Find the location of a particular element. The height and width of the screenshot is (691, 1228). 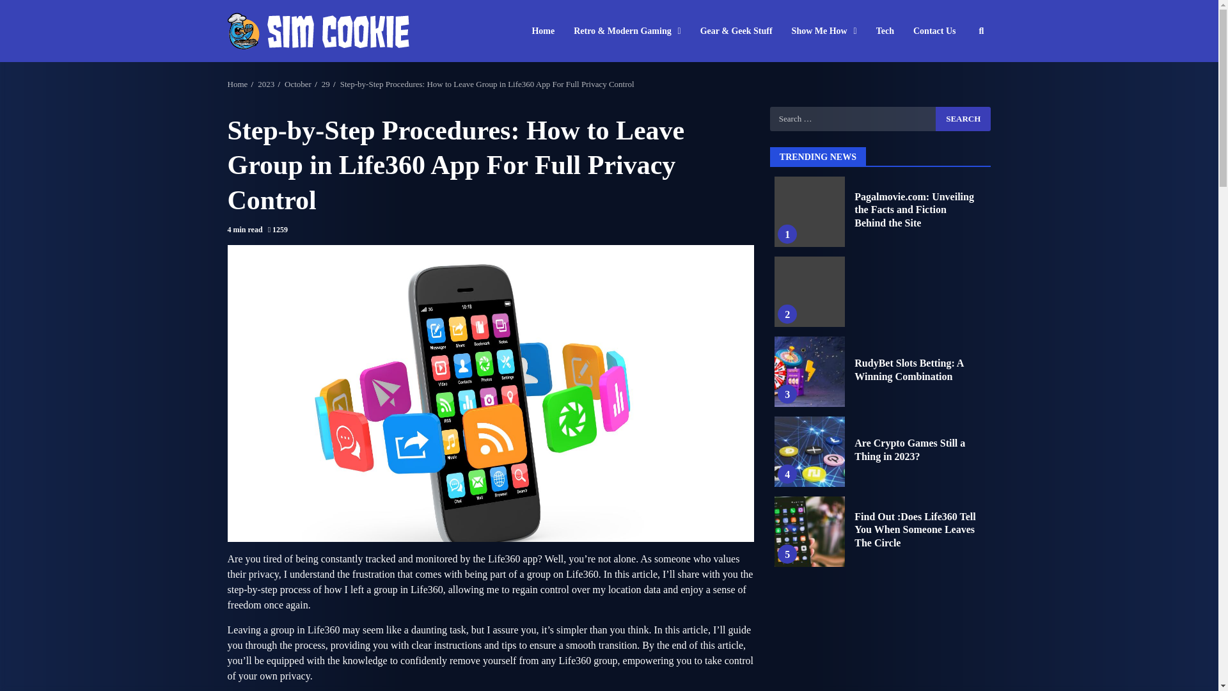

1259 is located at coordinates (278, 230).